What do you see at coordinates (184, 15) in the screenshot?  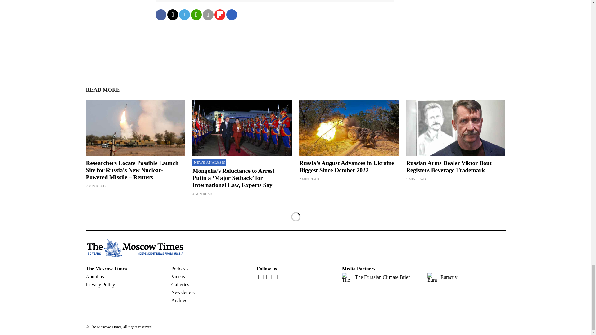 I see `Share on Telegram` at bounding box center [184, 15].